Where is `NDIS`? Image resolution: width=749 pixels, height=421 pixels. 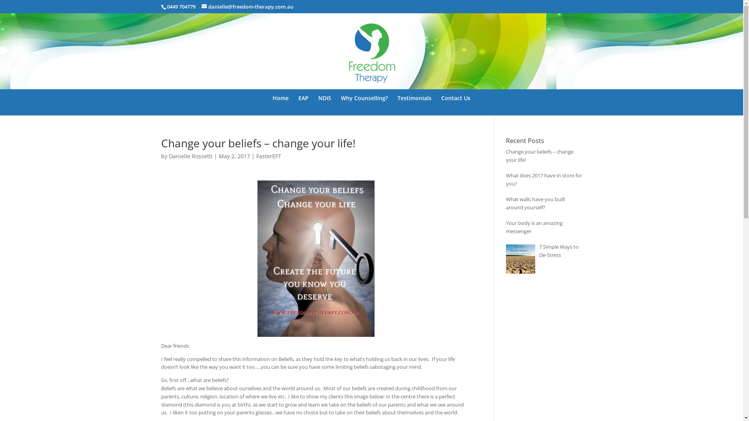
NDIS is located at coordinates (325, 105).